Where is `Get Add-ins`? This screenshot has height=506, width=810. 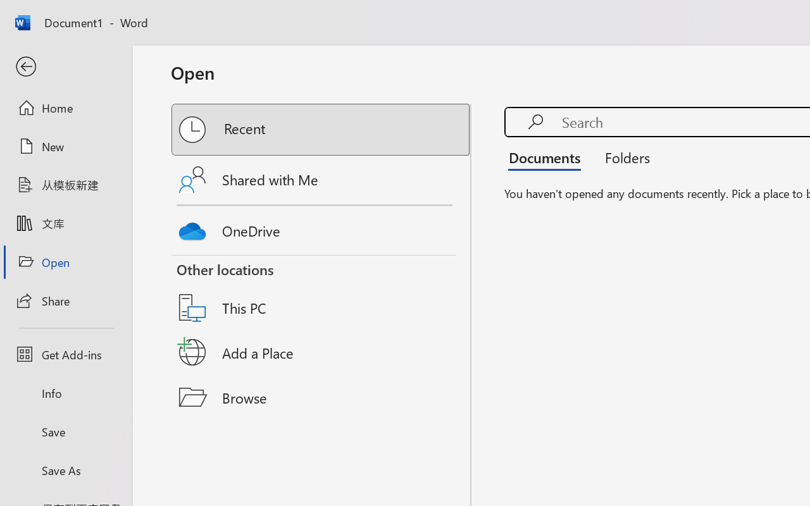 Get Add-ins is located at coordinates (66, 354).